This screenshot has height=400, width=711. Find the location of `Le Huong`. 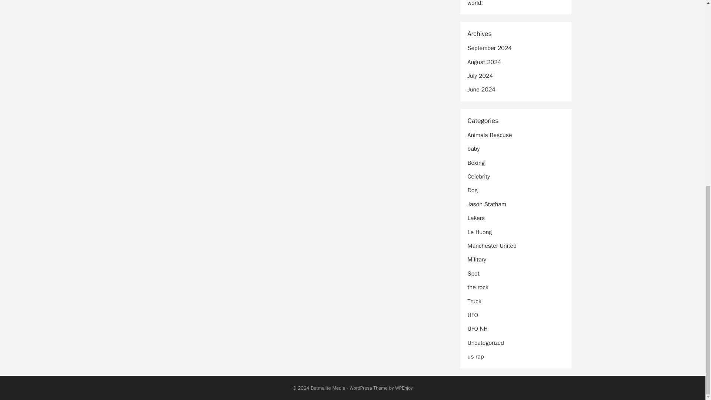

Le Huong is located at coordinates (479, 232).